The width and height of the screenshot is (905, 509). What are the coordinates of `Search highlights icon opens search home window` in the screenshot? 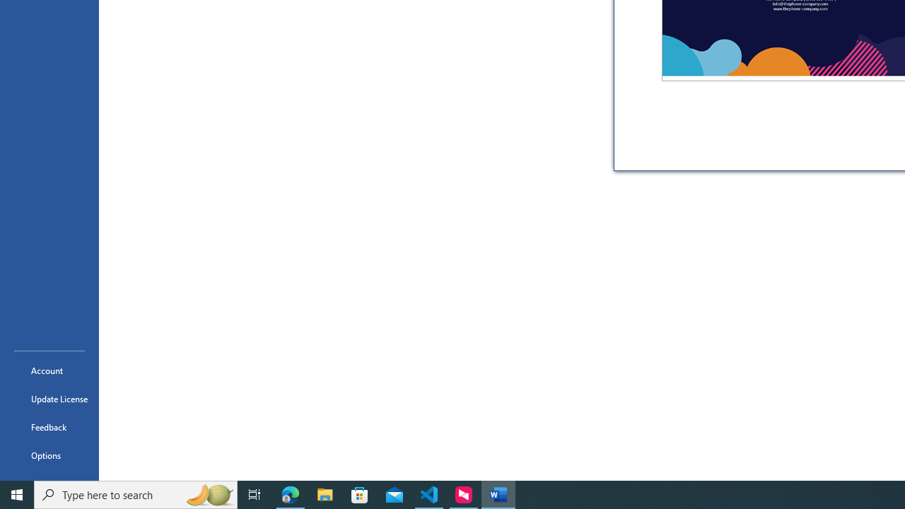 It's located at (209, 495).